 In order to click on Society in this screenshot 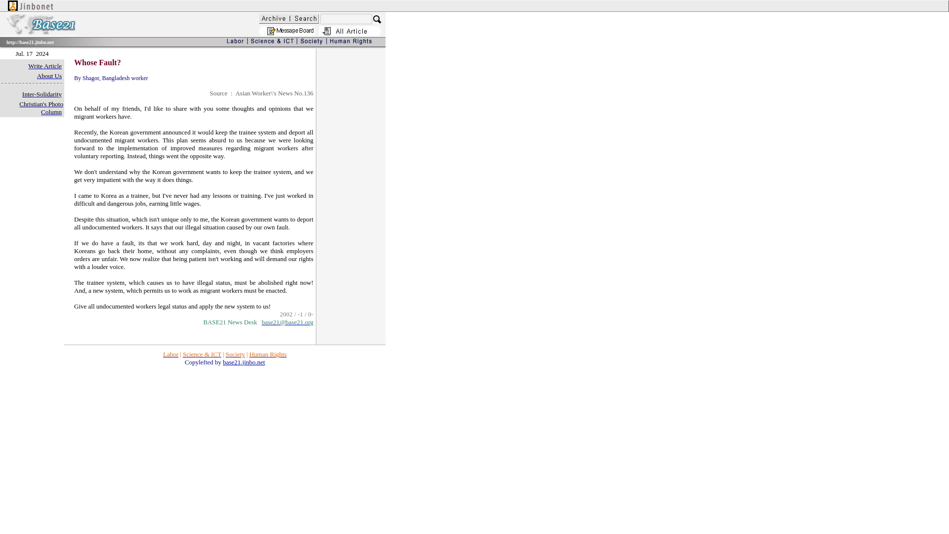, I will do `click(235, 354)`.